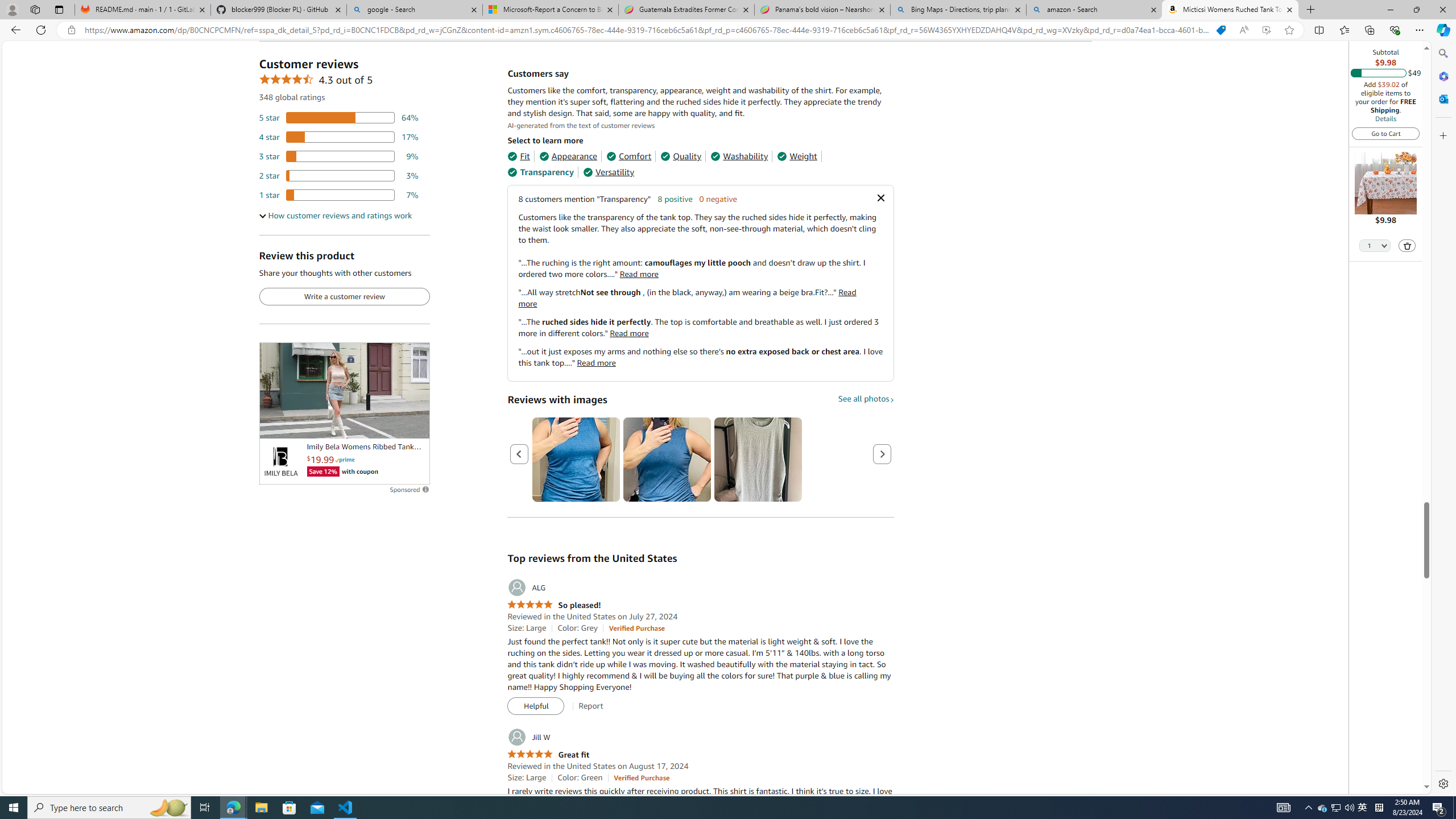 The width and height of the screenshot is (1456, 819). What do you see at coordinates (339, 195) in the screenshot?
I see `7 percent of reviews have 1 stars` at bounding box center [339, 195].